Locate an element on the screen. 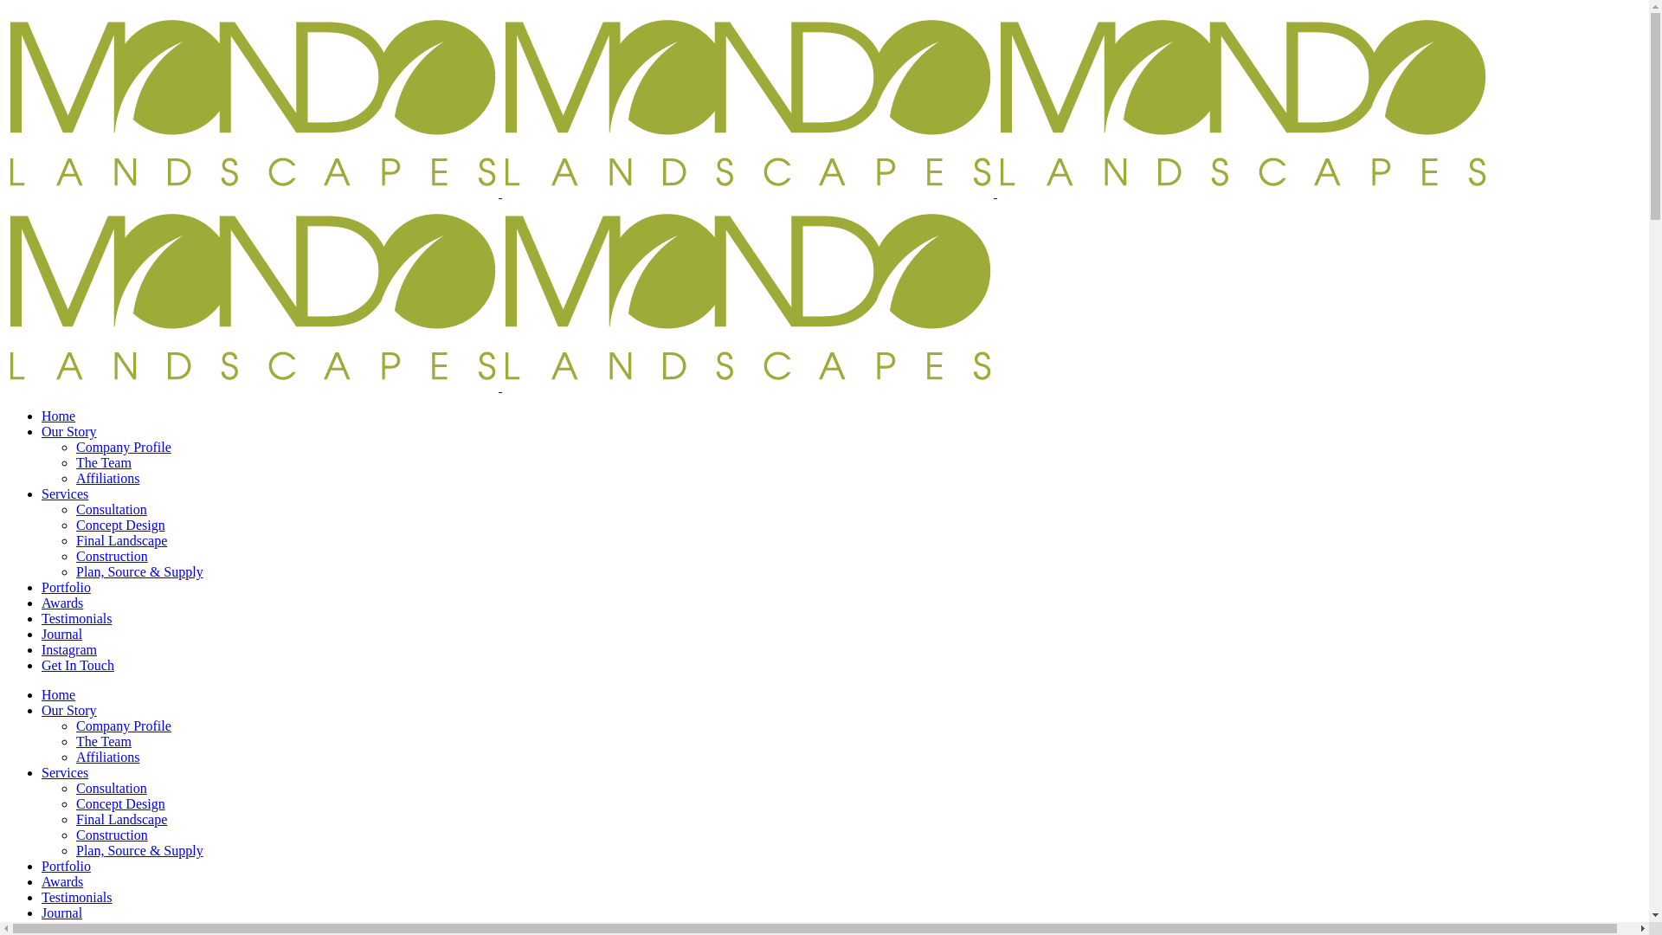 The image size is (1662, 935). Portfolio is located at coordinates (66, 587).